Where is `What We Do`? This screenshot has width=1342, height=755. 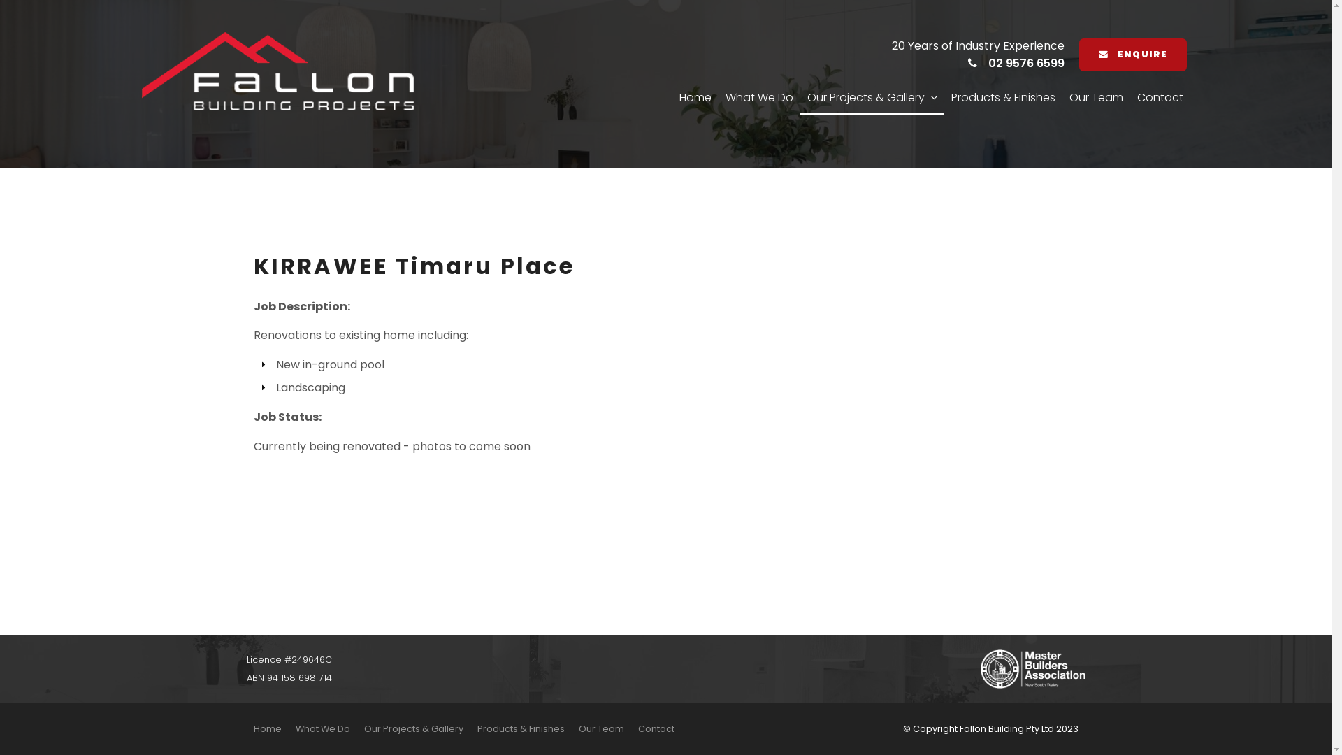
What We Do is located at coordinates (322, 729).